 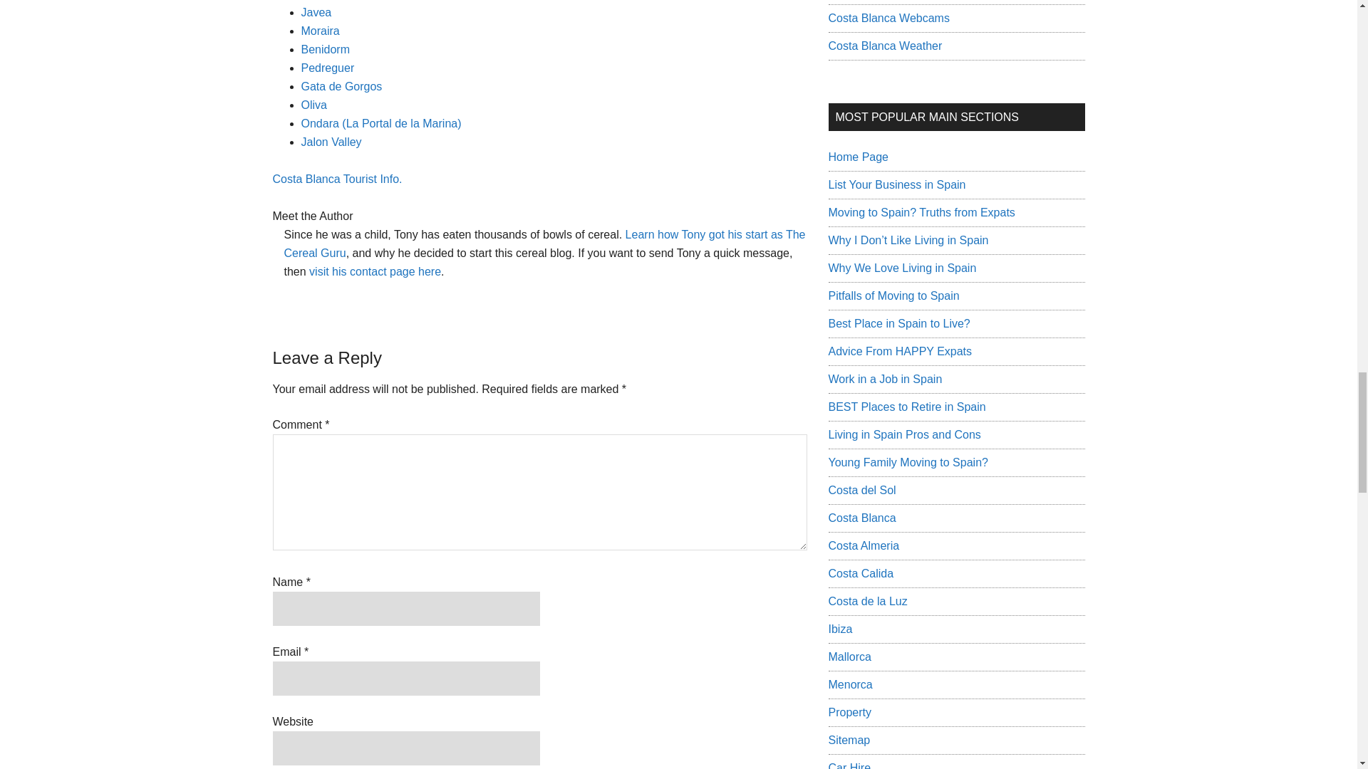 I want to click on Pedreguer, so click(x=328, y=68).